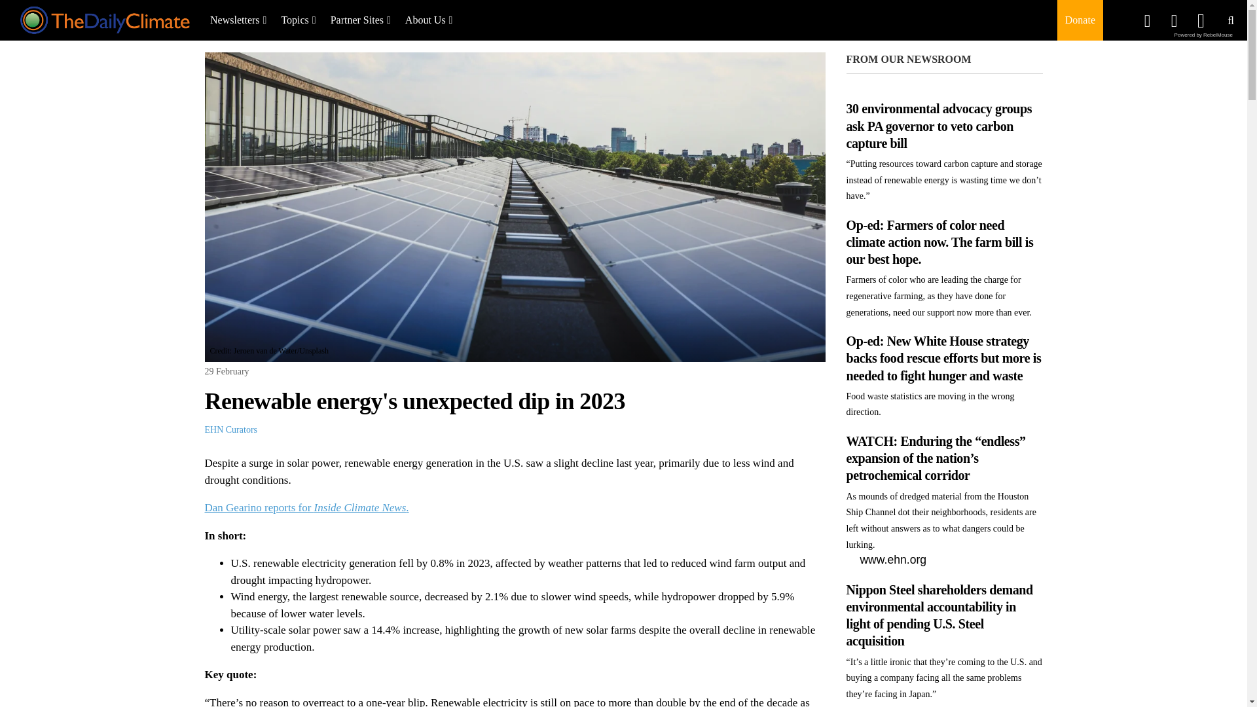 The image size is (1257, 707). What do you see at coordinates (1203, 35) in the screenshot?
I see `Best CMS` at bounding box center [1203, 35].